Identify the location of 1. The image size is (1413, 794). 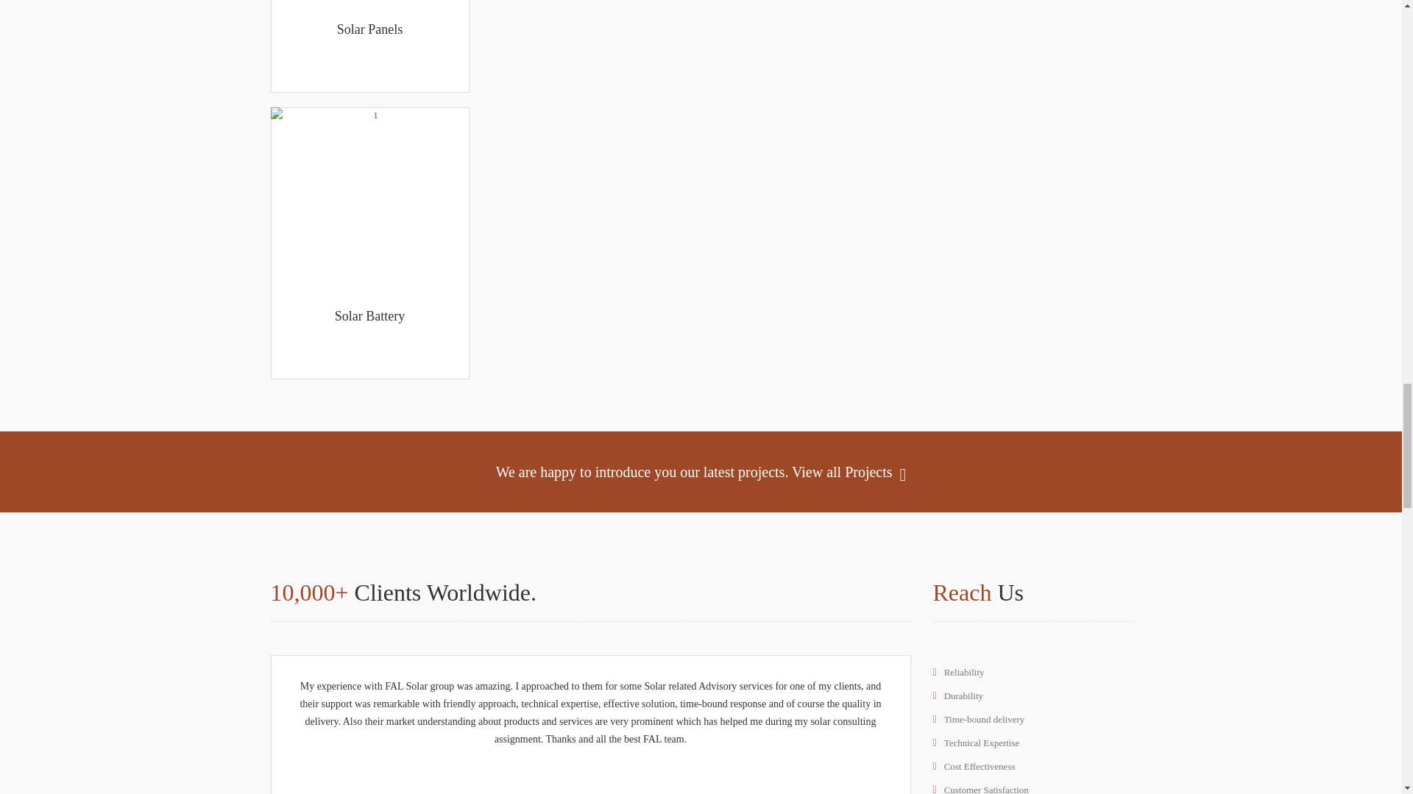
(369, 2).